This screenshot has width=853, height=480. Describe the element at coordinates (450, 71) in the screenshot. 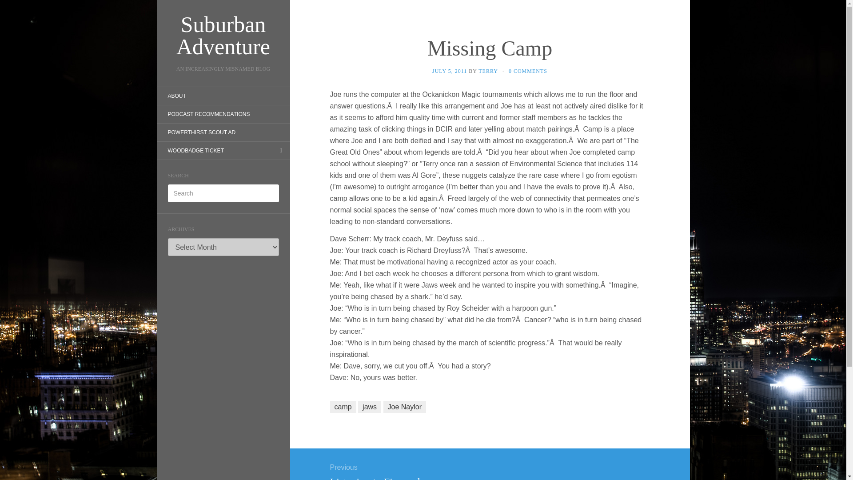

I see `JULY 5, 2011` at that location.